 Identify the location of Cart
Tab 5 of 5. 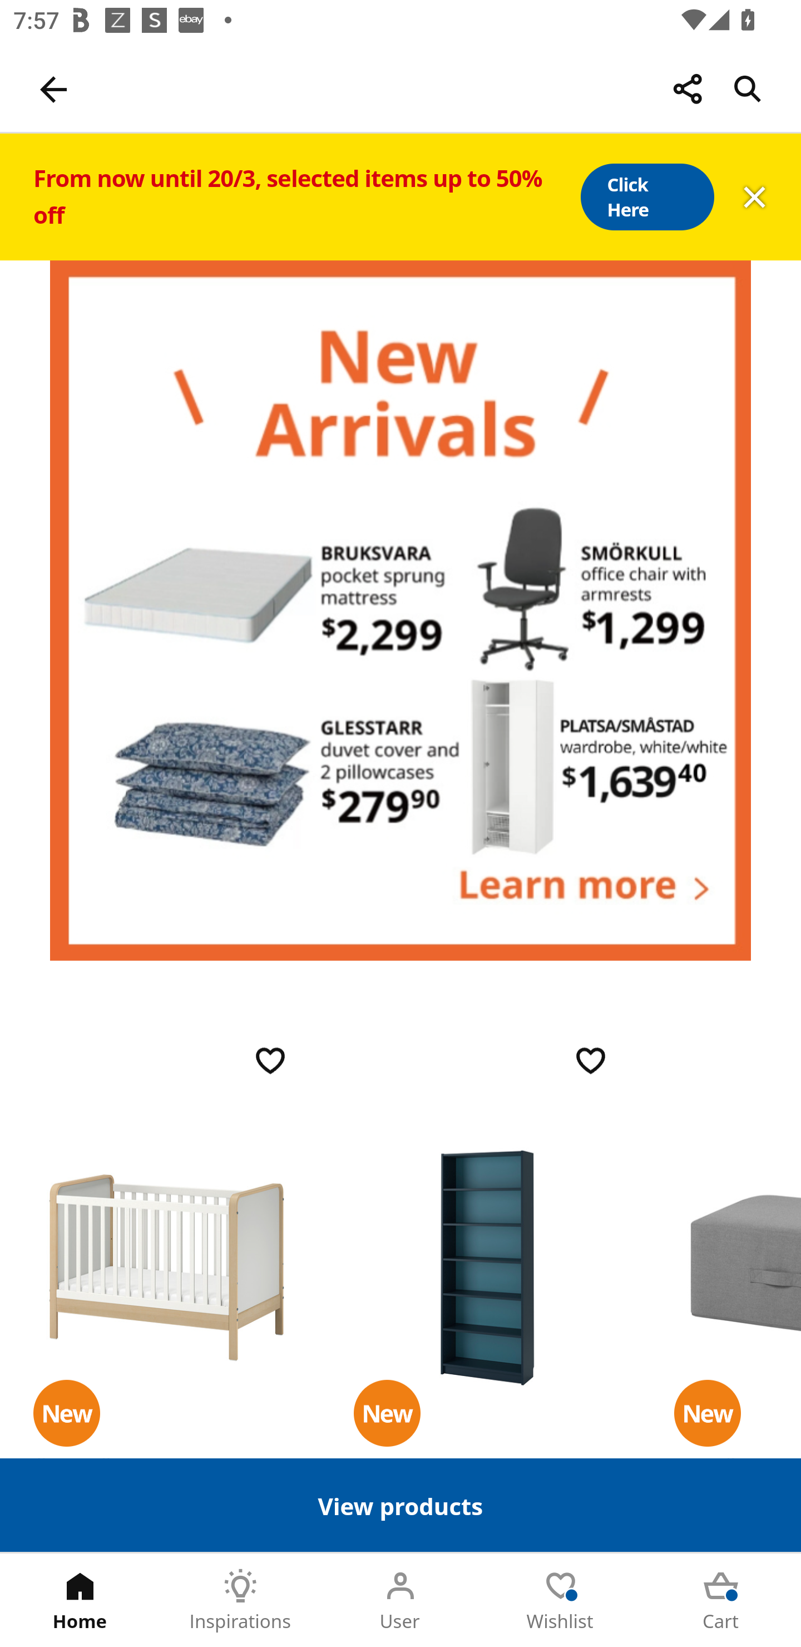
(721, 1600).